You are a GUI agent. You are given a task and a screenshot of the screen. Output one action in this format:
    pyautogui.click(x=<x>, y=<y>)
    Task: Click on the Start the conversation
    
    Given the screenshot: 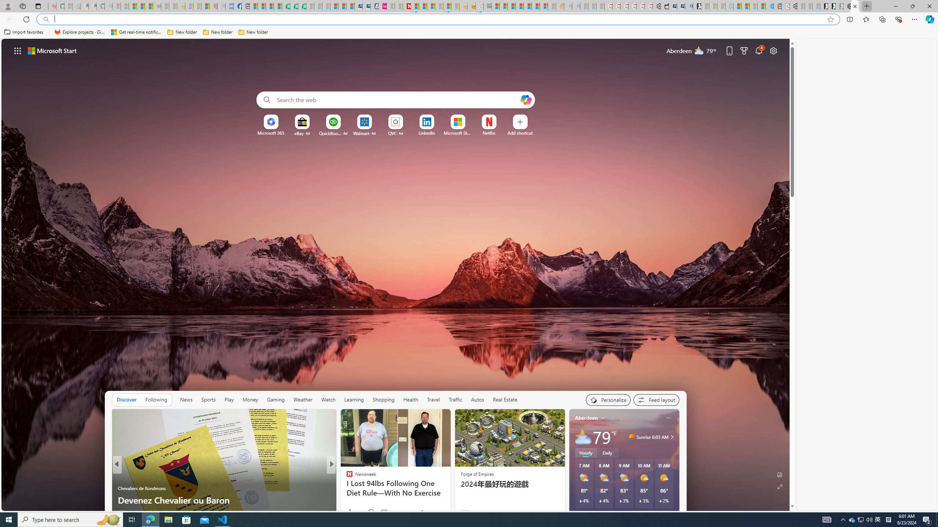 What is the action you would take?
    pyautogui.click(x=380, y=513)
    